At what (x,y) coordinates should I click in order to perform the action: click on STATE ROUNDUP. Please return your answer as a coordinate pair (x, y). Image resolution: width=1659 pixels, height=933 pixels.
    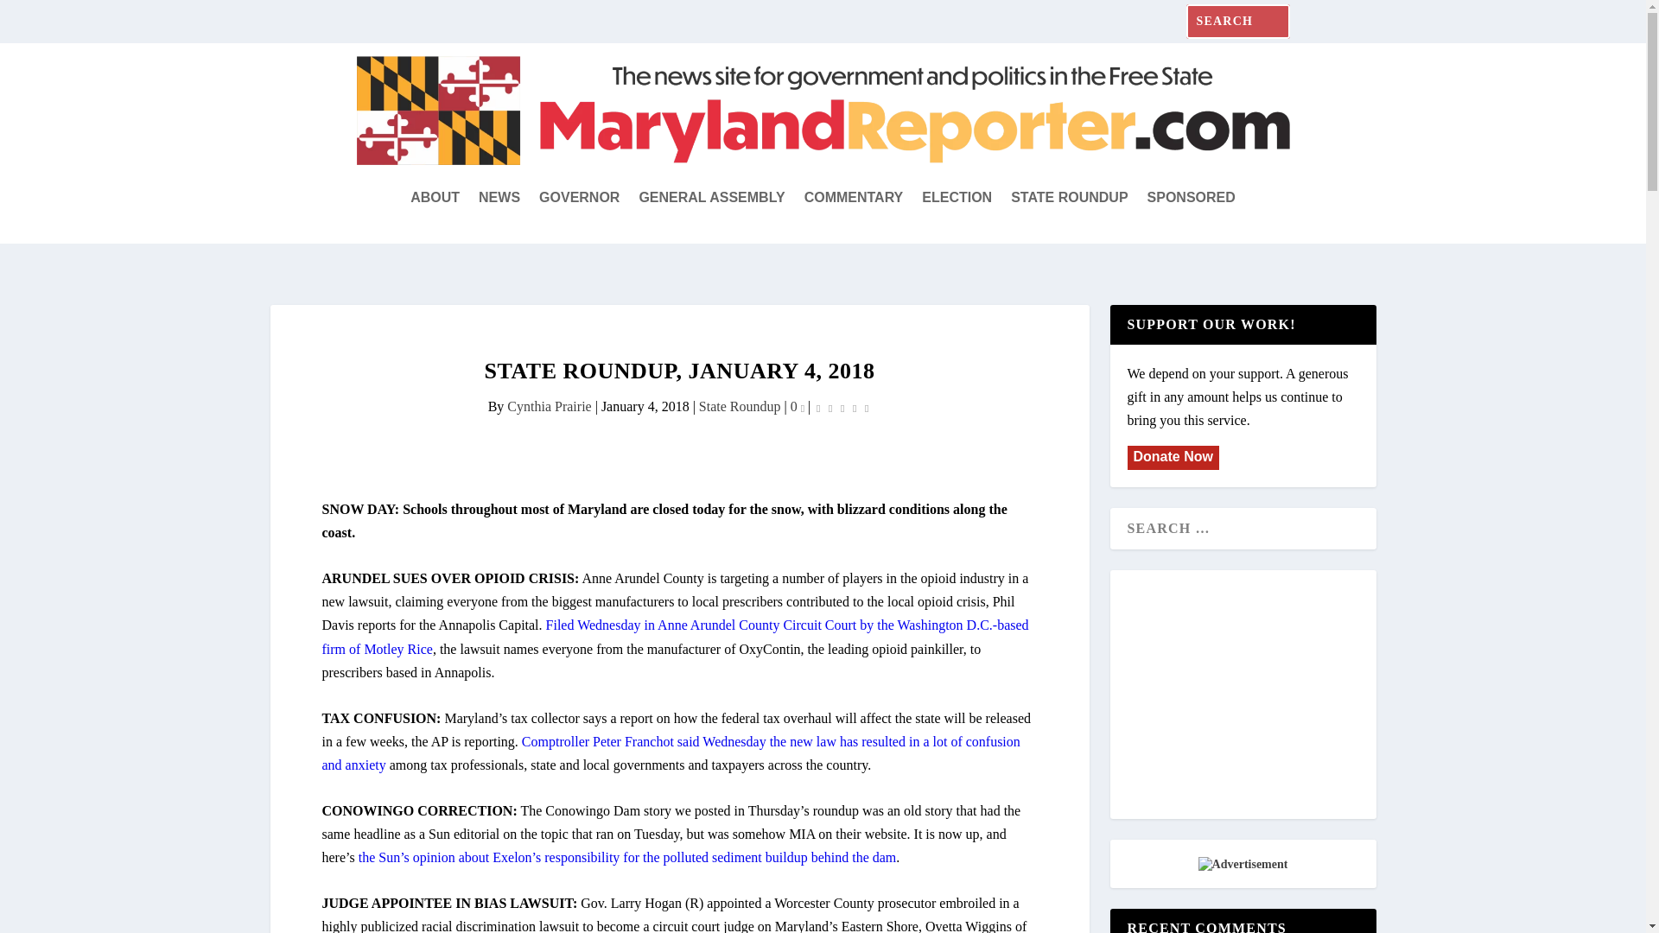
    Looking at the image, I should click on (1069, 197).